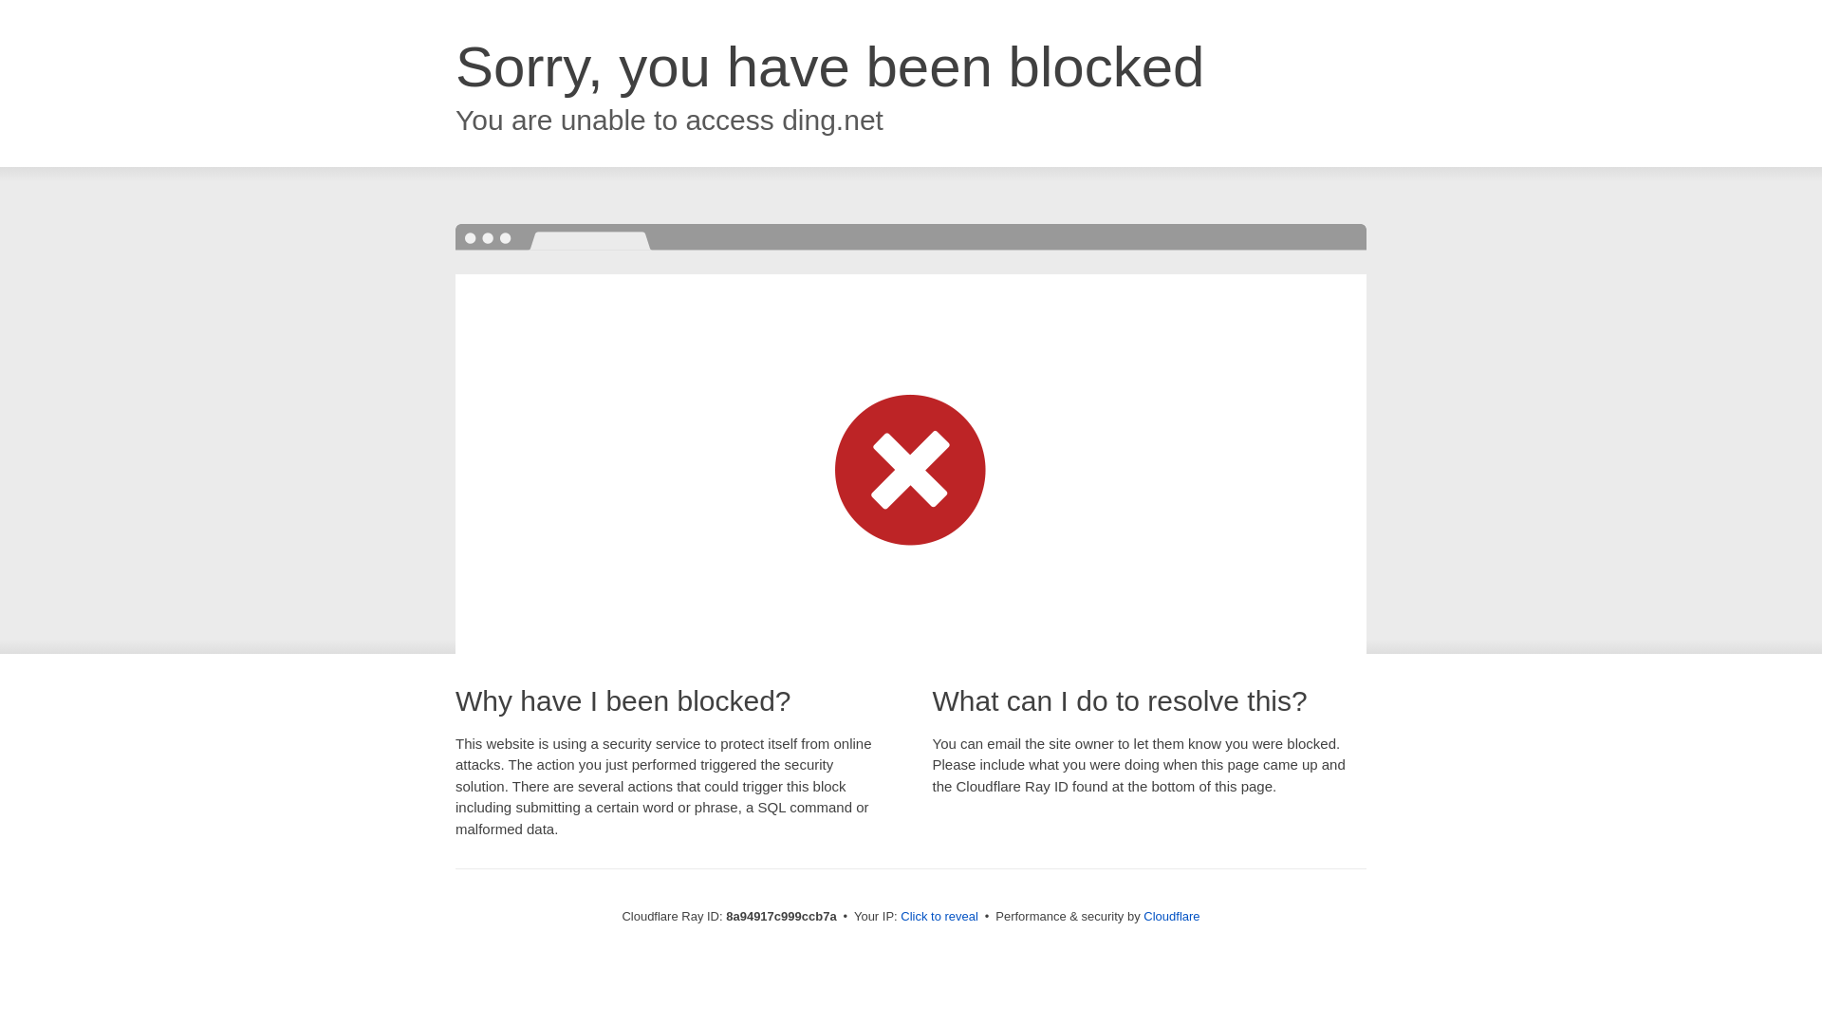  What do you see at coordinates (1171, 916) in the screenshot?
I see `Cloudflare` at bounding box center [1171, 916].